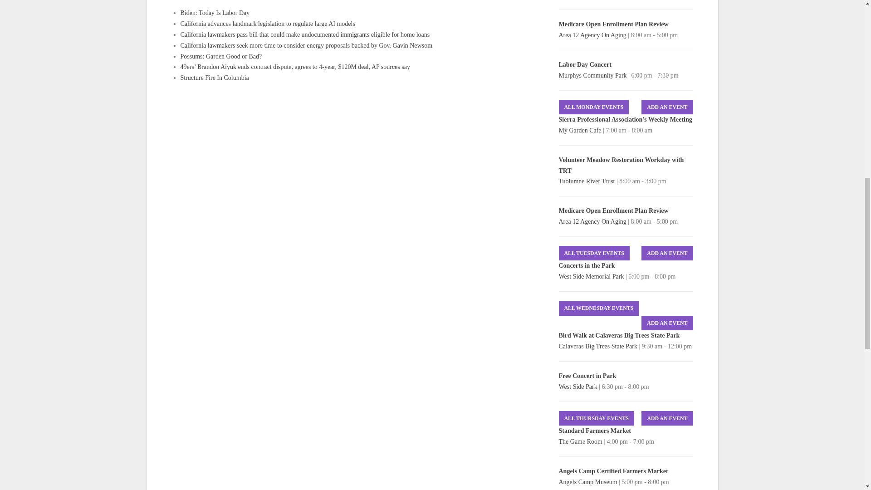  Describe the element at coordinates (594, 107) in the screenshot. I see `All Monday Events` at that location.